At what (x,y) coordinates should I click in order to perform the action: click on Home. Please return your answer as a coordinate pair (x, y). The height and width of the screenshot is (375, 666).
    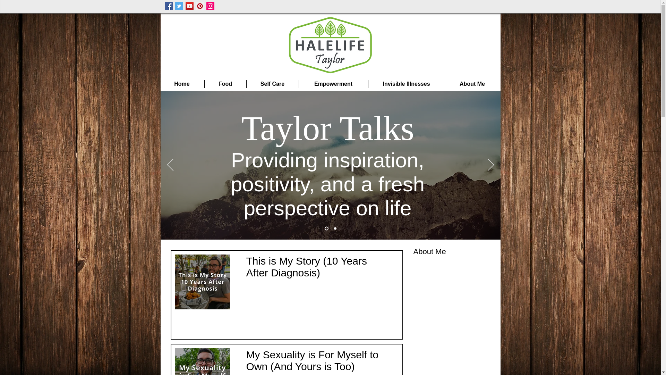
    Looking at the image, I should click on (182, 84).